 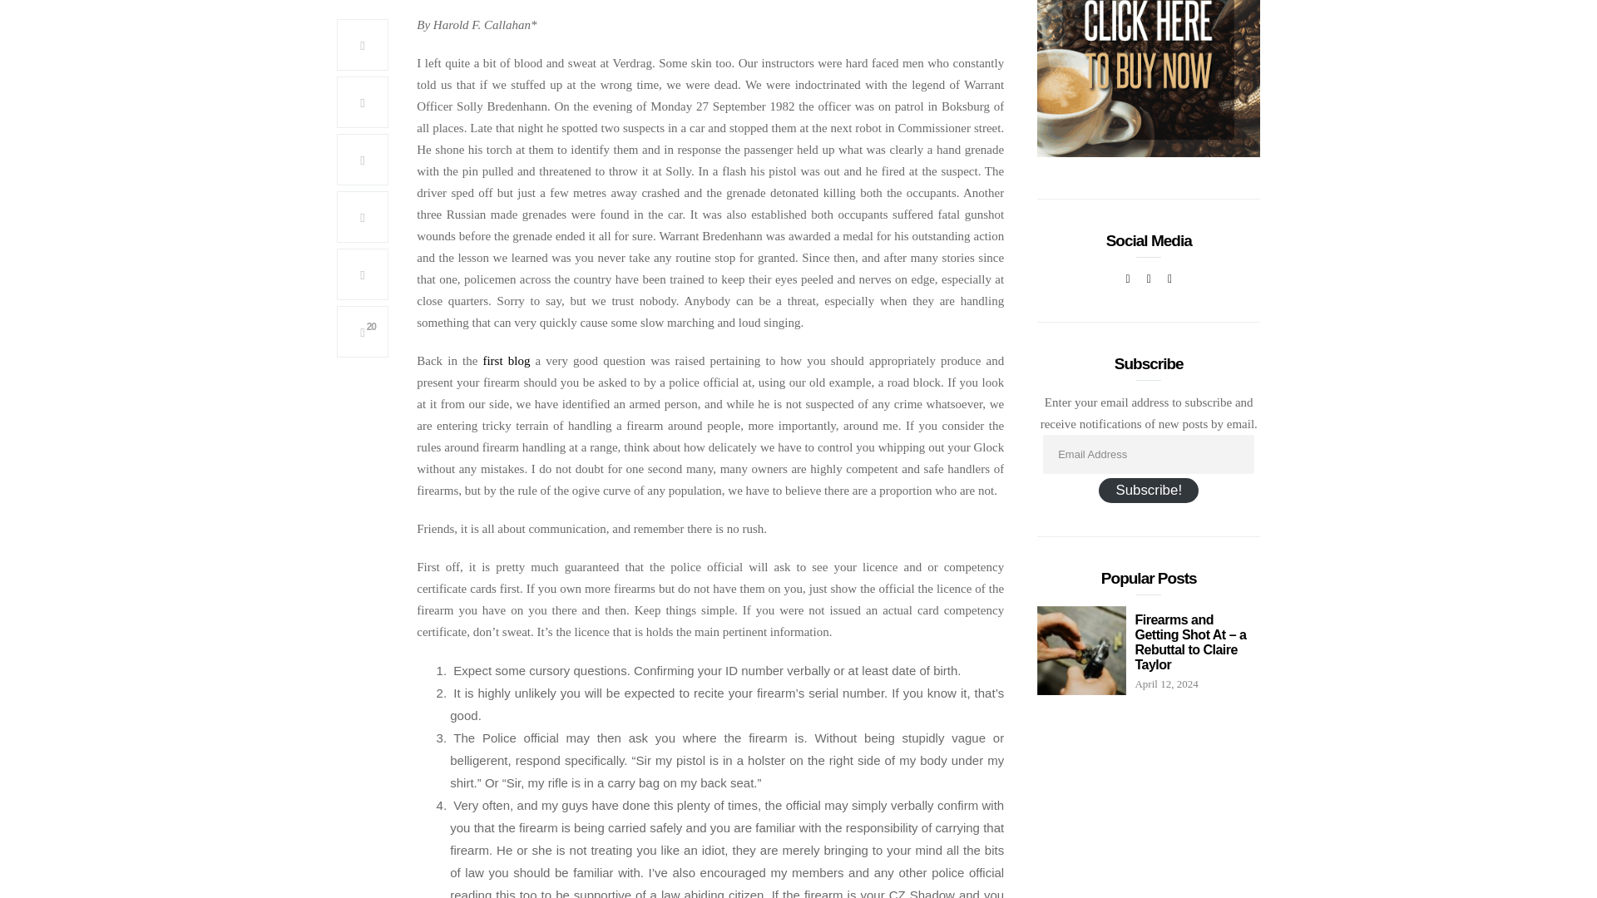 I want to click on Share on Twitter, so click(x=363, y=101).